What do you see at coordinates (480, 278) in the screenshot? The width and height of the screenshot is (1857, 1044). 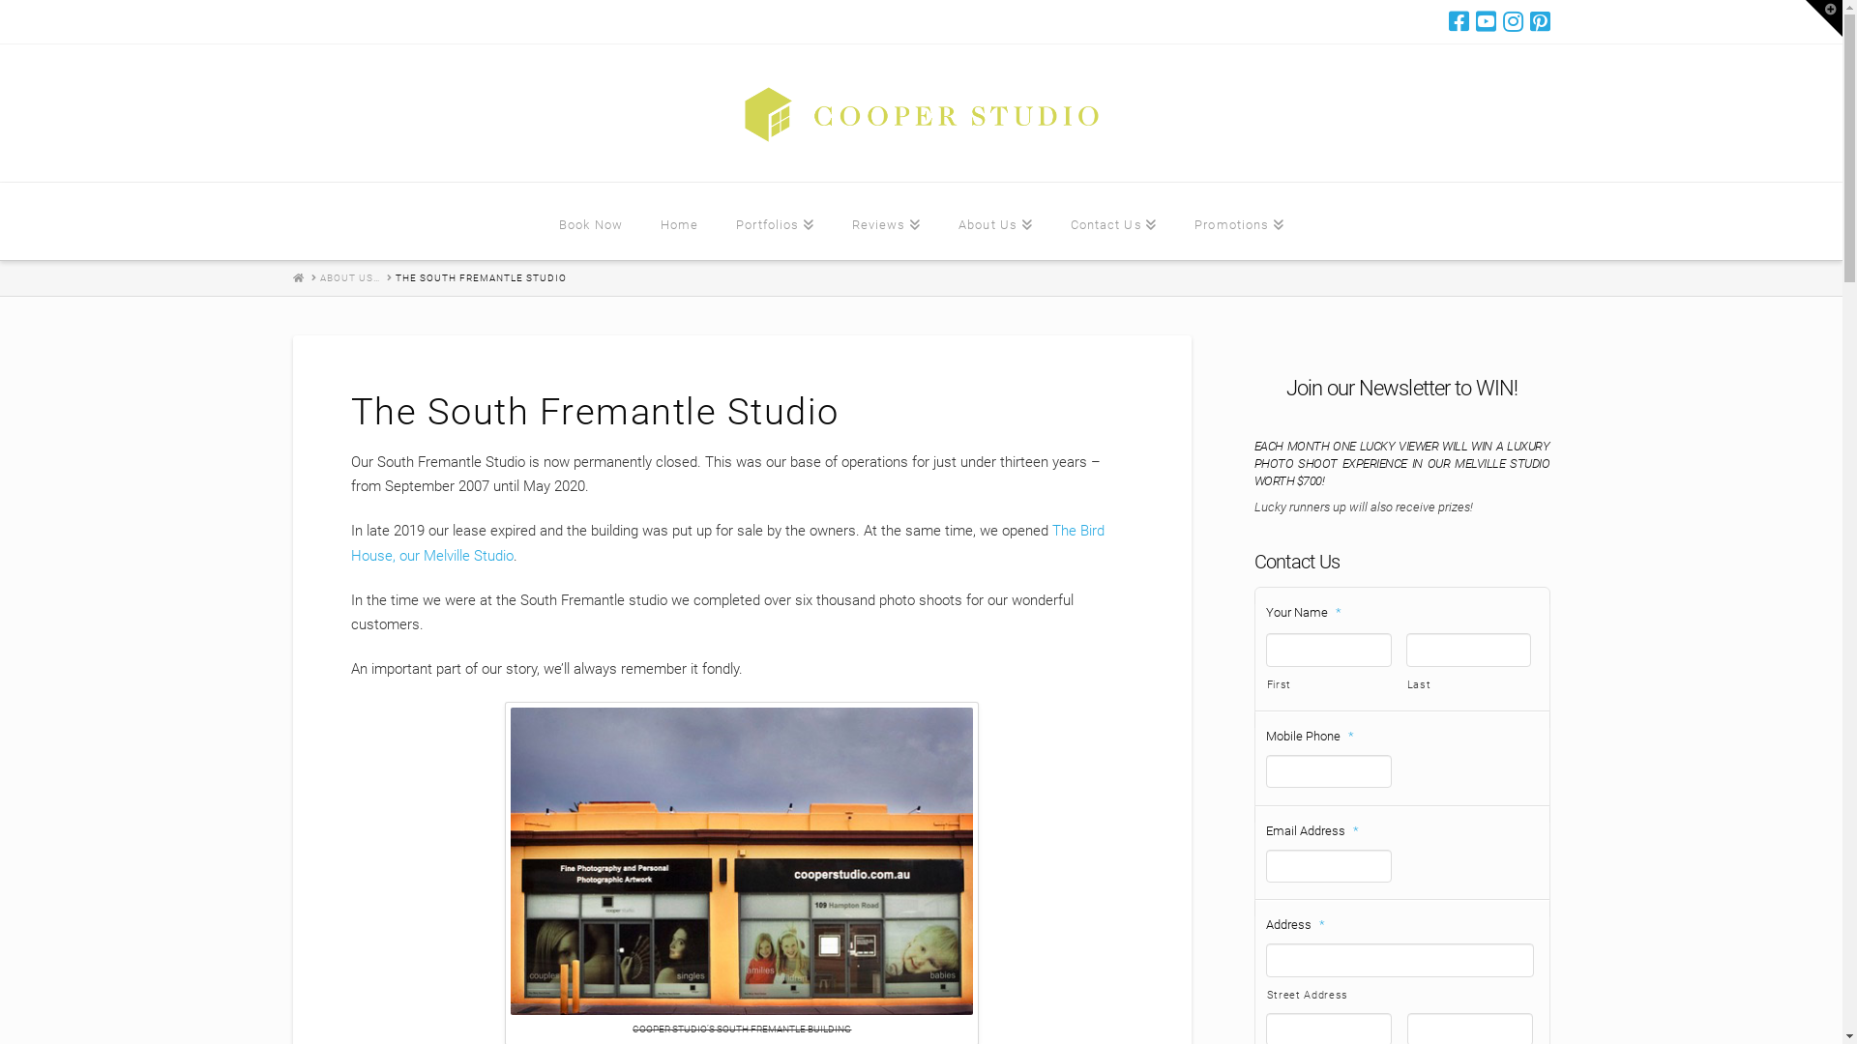 I see `THE SOUTH FREMANTLE STUDIO` at bounding box center [480, 278].